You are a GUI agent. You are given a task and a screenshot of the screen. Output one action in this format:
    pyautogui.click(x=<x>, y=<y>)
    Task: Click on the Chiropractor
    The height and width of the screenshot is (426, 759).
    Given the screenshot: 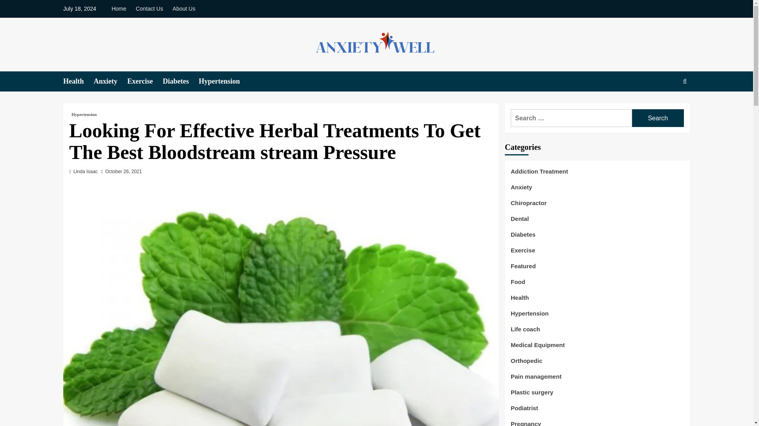 What is the action you would take?
    pyautogui.click(x=529, y=206)
    